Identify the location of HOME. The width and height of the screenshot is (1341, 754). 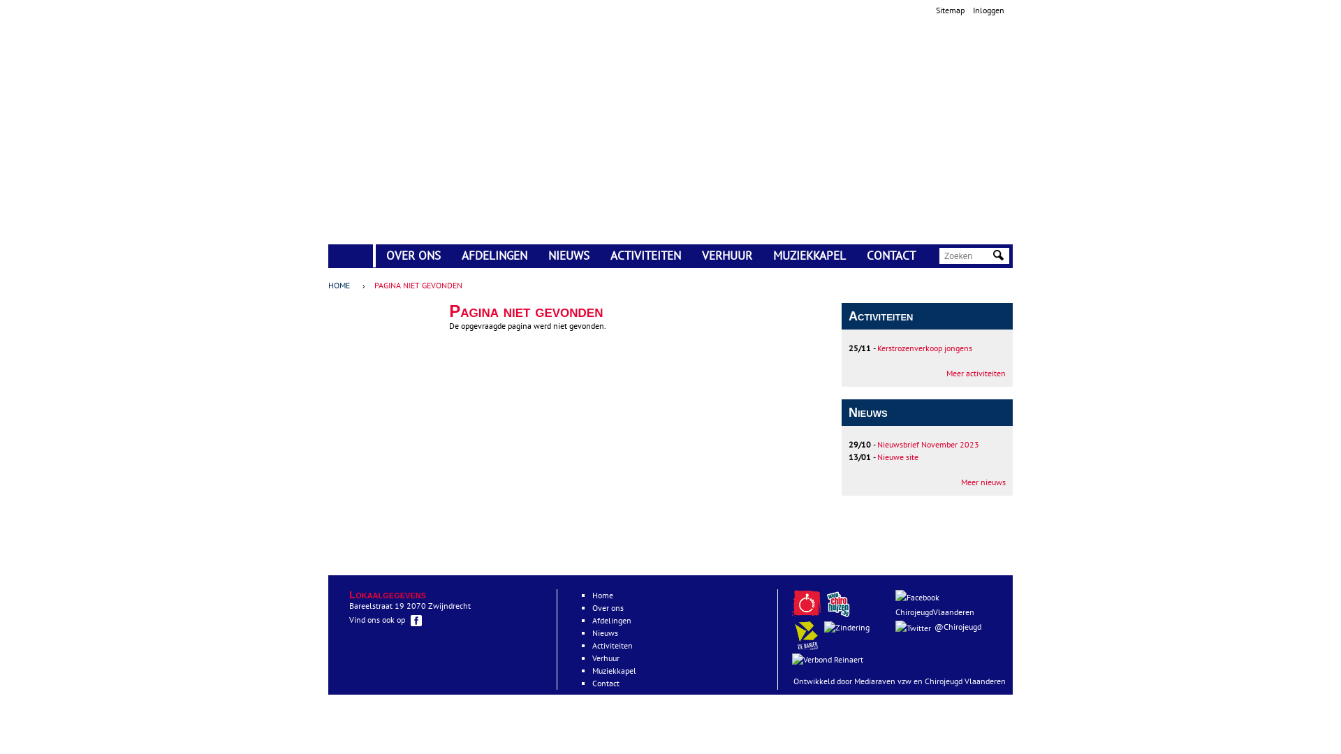
(351, 250).